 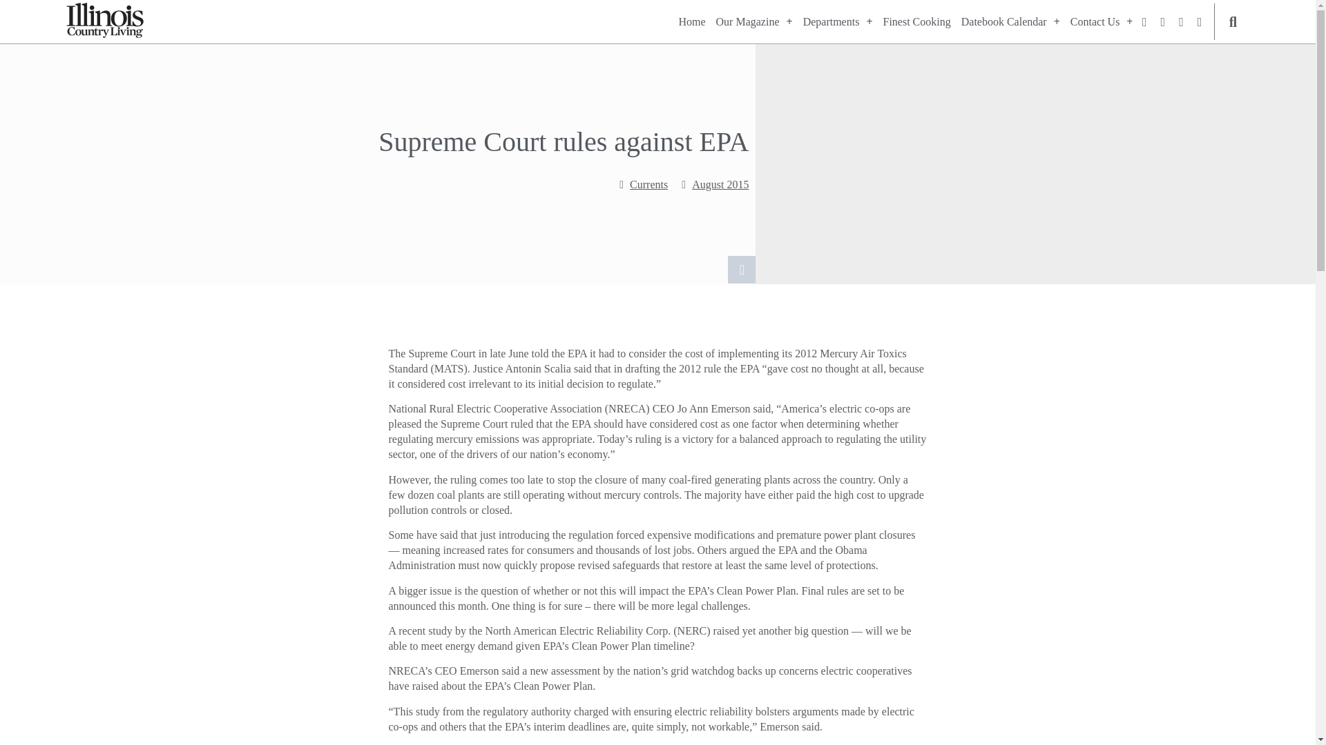 I want to click on Our Magazine, so click(x=754, y=21).